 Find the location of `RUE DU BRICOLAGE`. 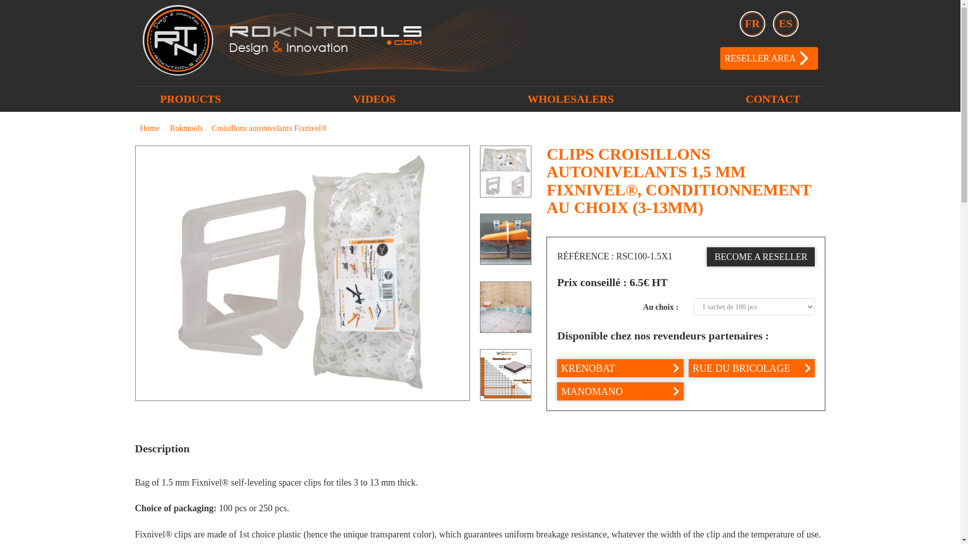

RUE DU BRICOLAGE is located at coordinates (751, 368).